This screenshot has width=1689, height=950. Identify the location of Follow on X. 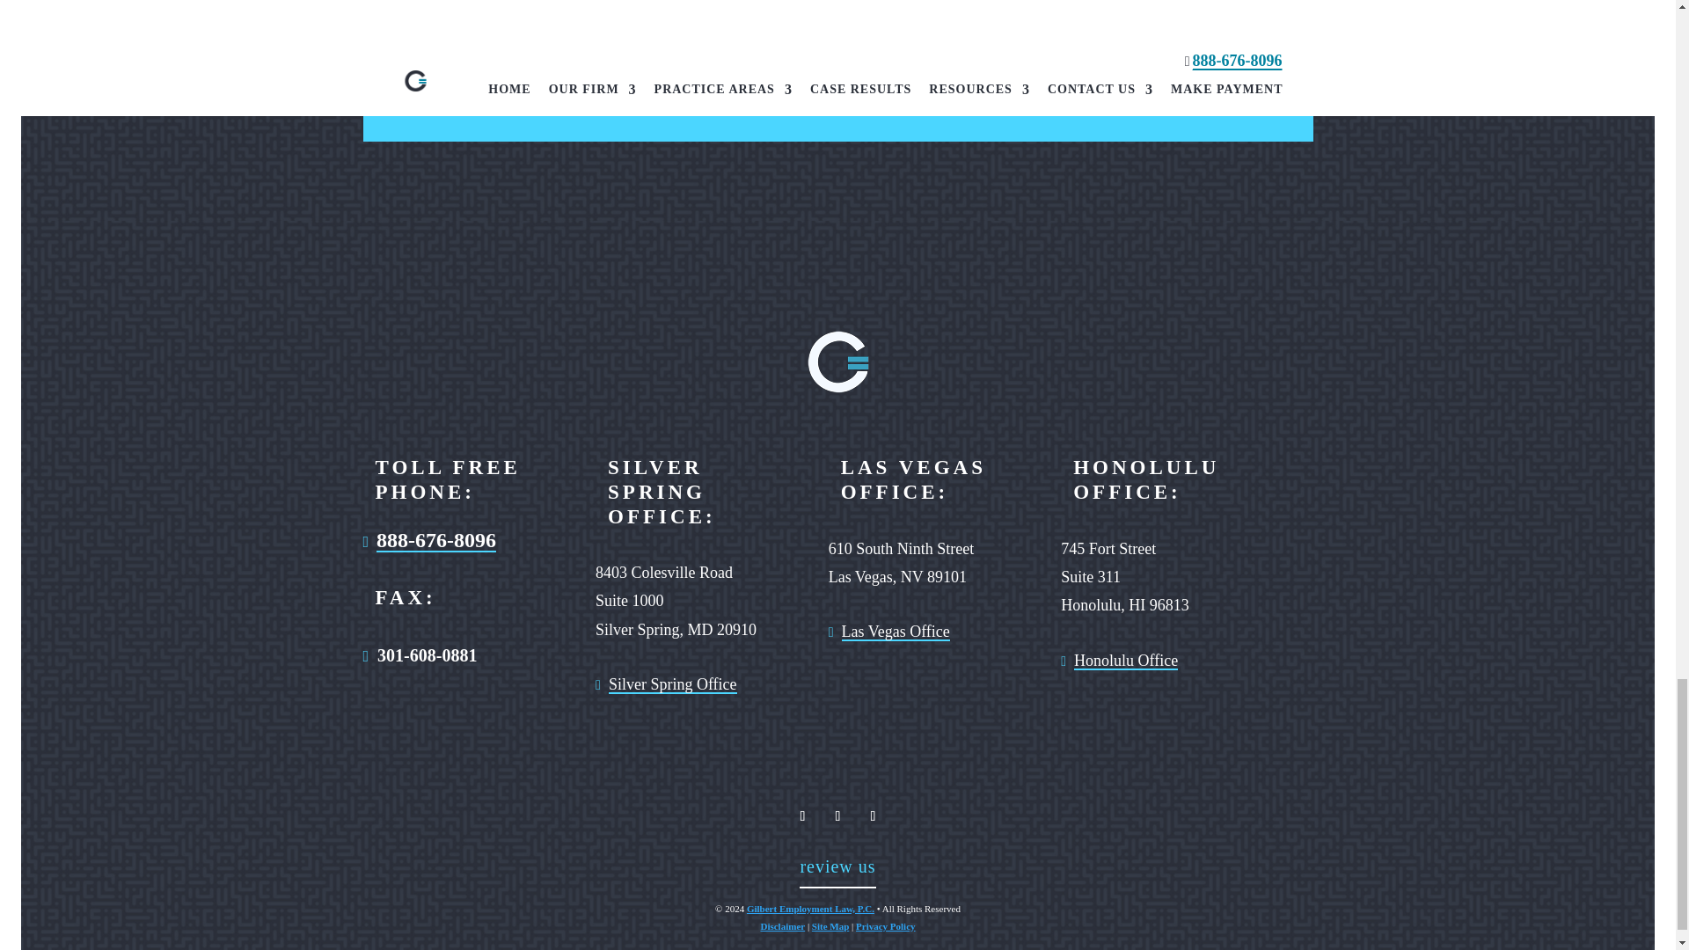
(837, 815).